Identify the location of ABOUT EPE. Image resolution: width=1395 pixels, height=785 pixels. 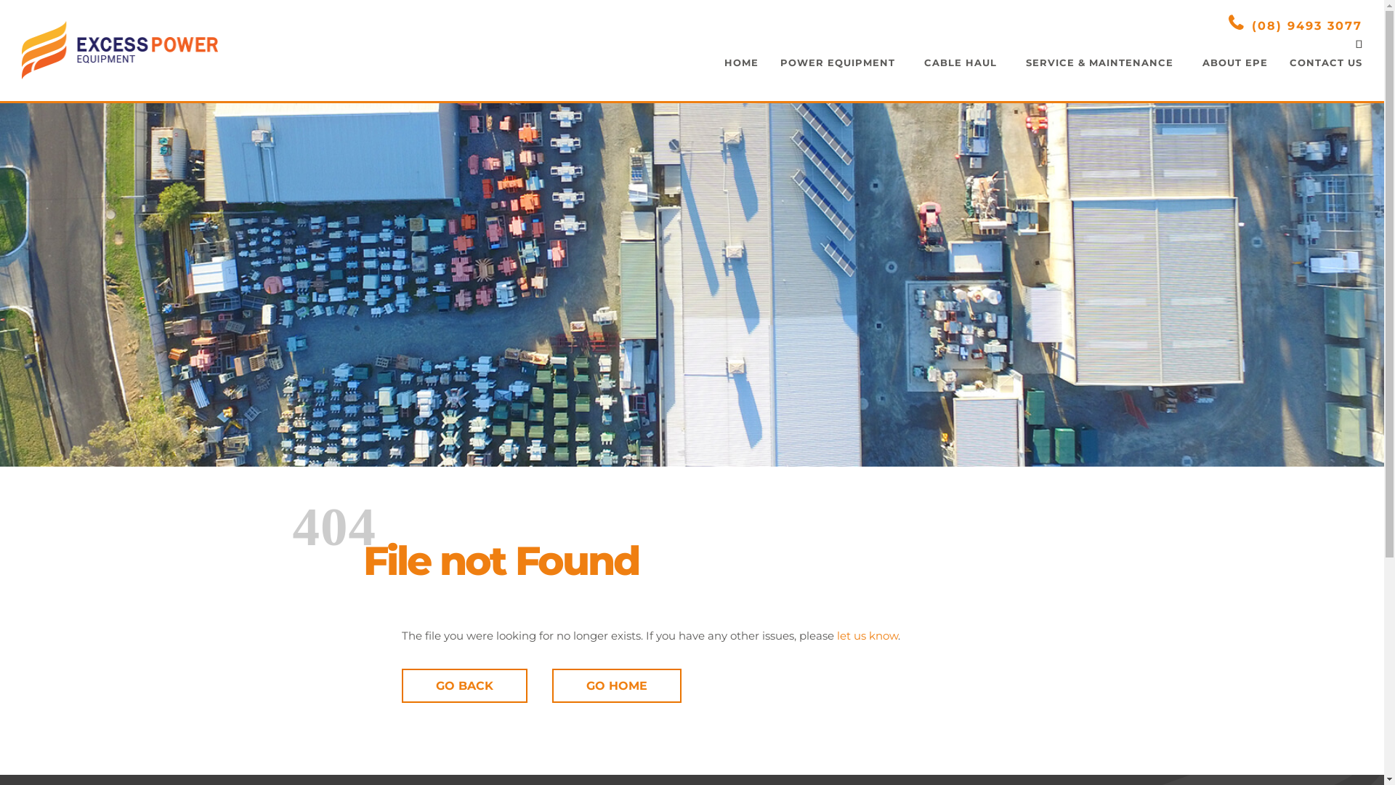
(1232, 77).